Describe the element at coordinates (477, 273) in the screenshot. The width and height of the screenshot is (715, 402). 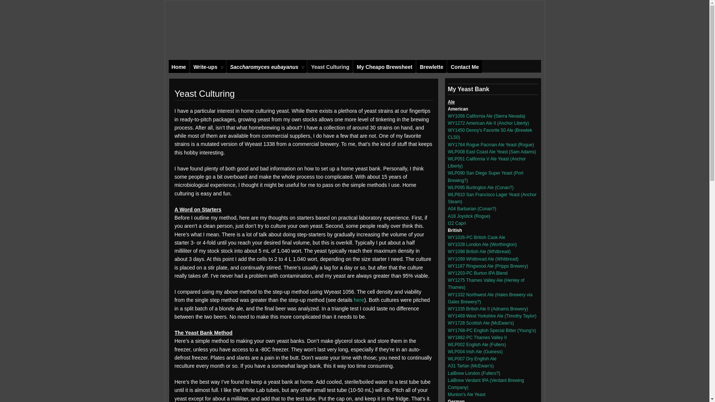
I see `WY1203-PC Burton IPA Blend` at that location.